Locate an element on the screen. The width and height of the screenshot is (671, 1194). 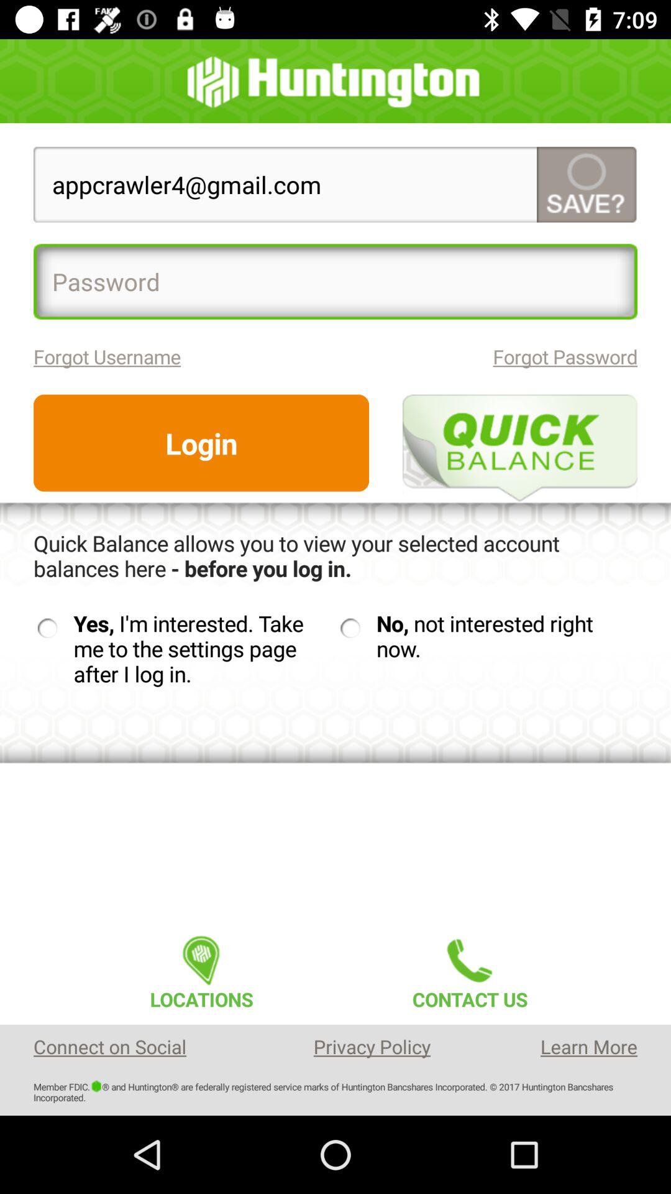
turn off item next to the locations is located at coordinates (470, 969).